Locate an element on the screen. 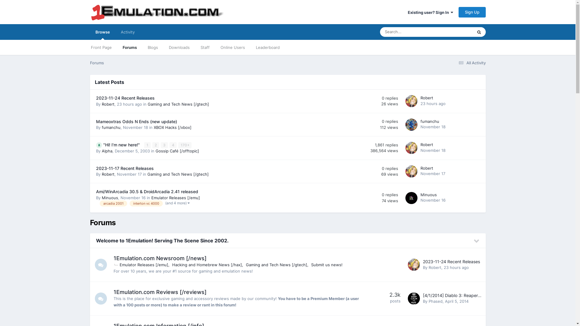 The image size is (580, 326). 3 is located at coordinates (164, 145).